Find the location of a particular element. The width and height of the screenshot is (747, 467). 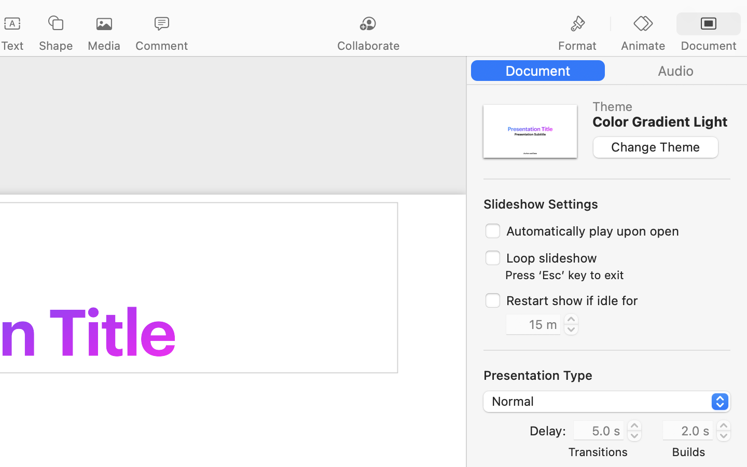

5.0 is located at coordinates (634, 431).